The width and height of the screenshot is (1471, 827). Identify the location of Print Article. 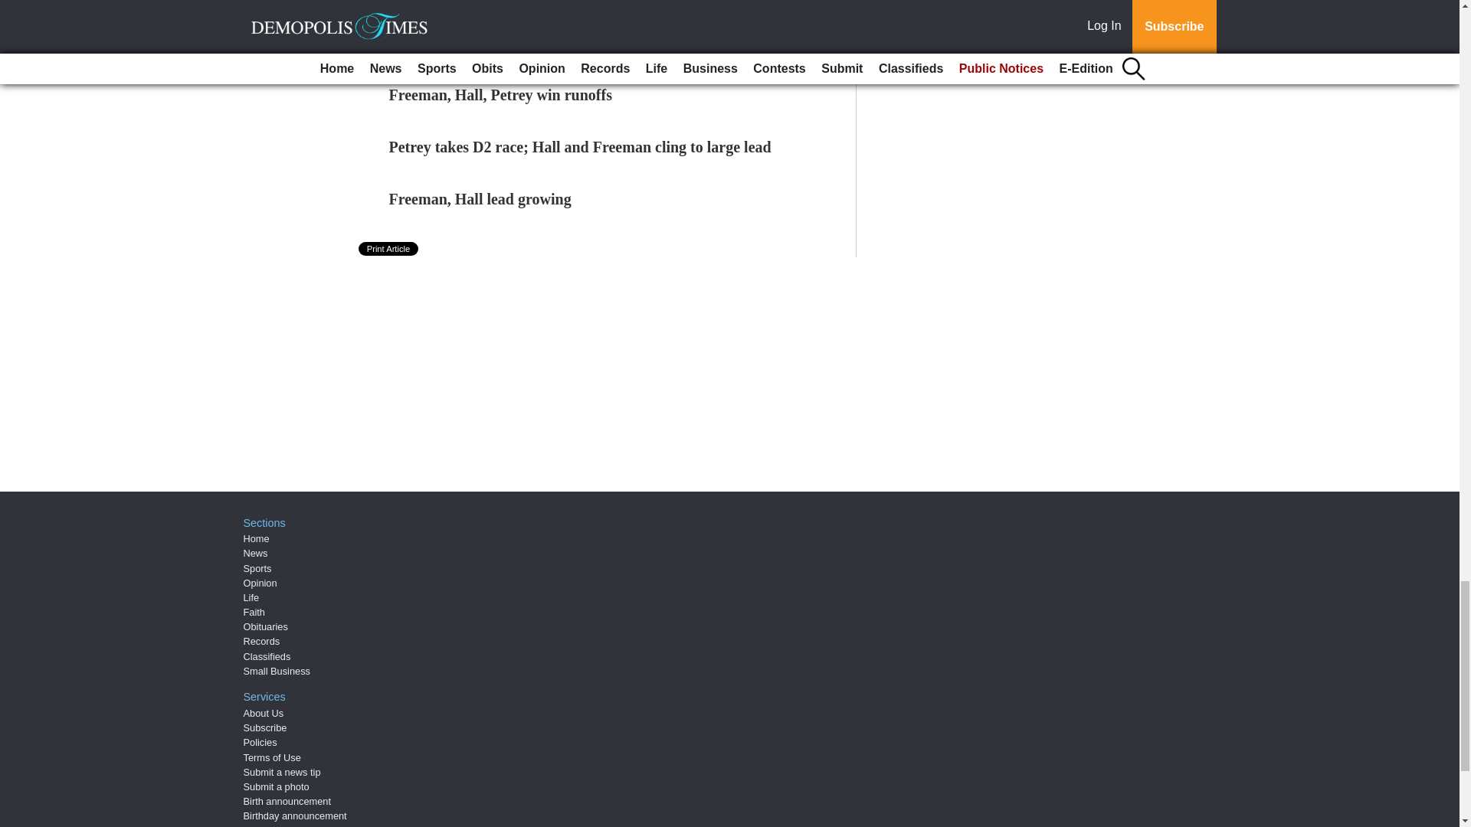
(389, 248).